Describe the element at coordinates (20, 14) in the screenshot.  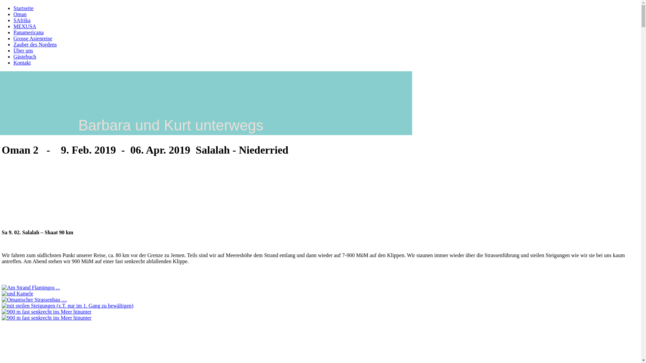
I see `Oman` at that location.